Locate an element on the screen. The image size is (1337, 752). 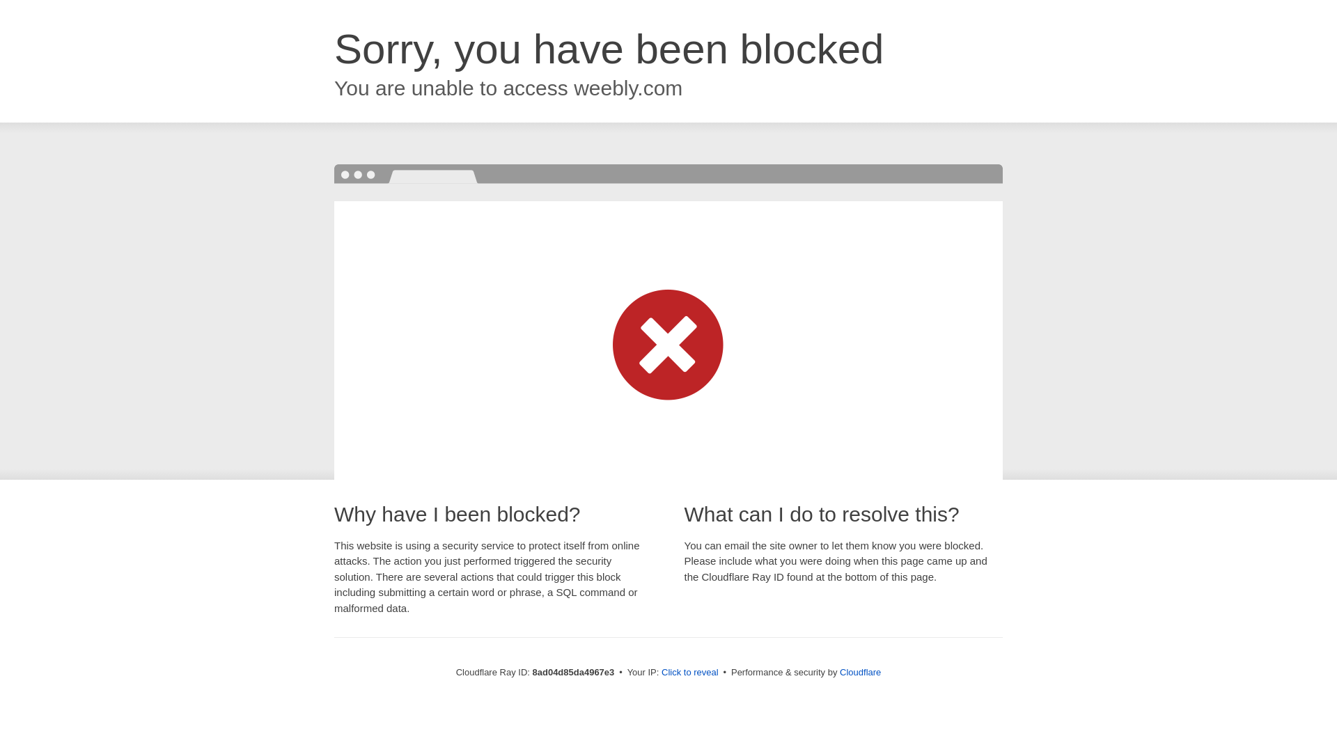
Click to reveal is located at coordinates (690, 673).